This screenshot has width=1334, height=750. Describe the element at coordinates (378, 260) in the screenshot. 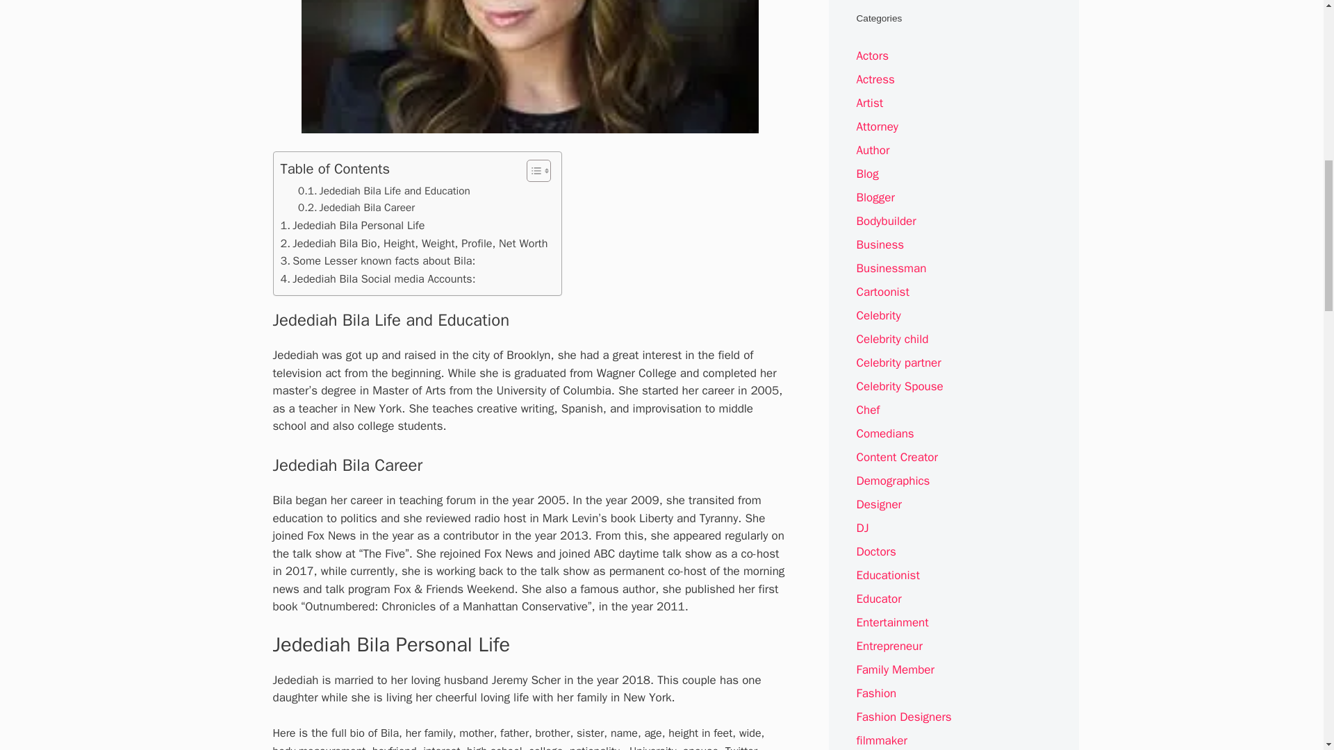

I see `Some Lesser known facts about Bila:` at that location.